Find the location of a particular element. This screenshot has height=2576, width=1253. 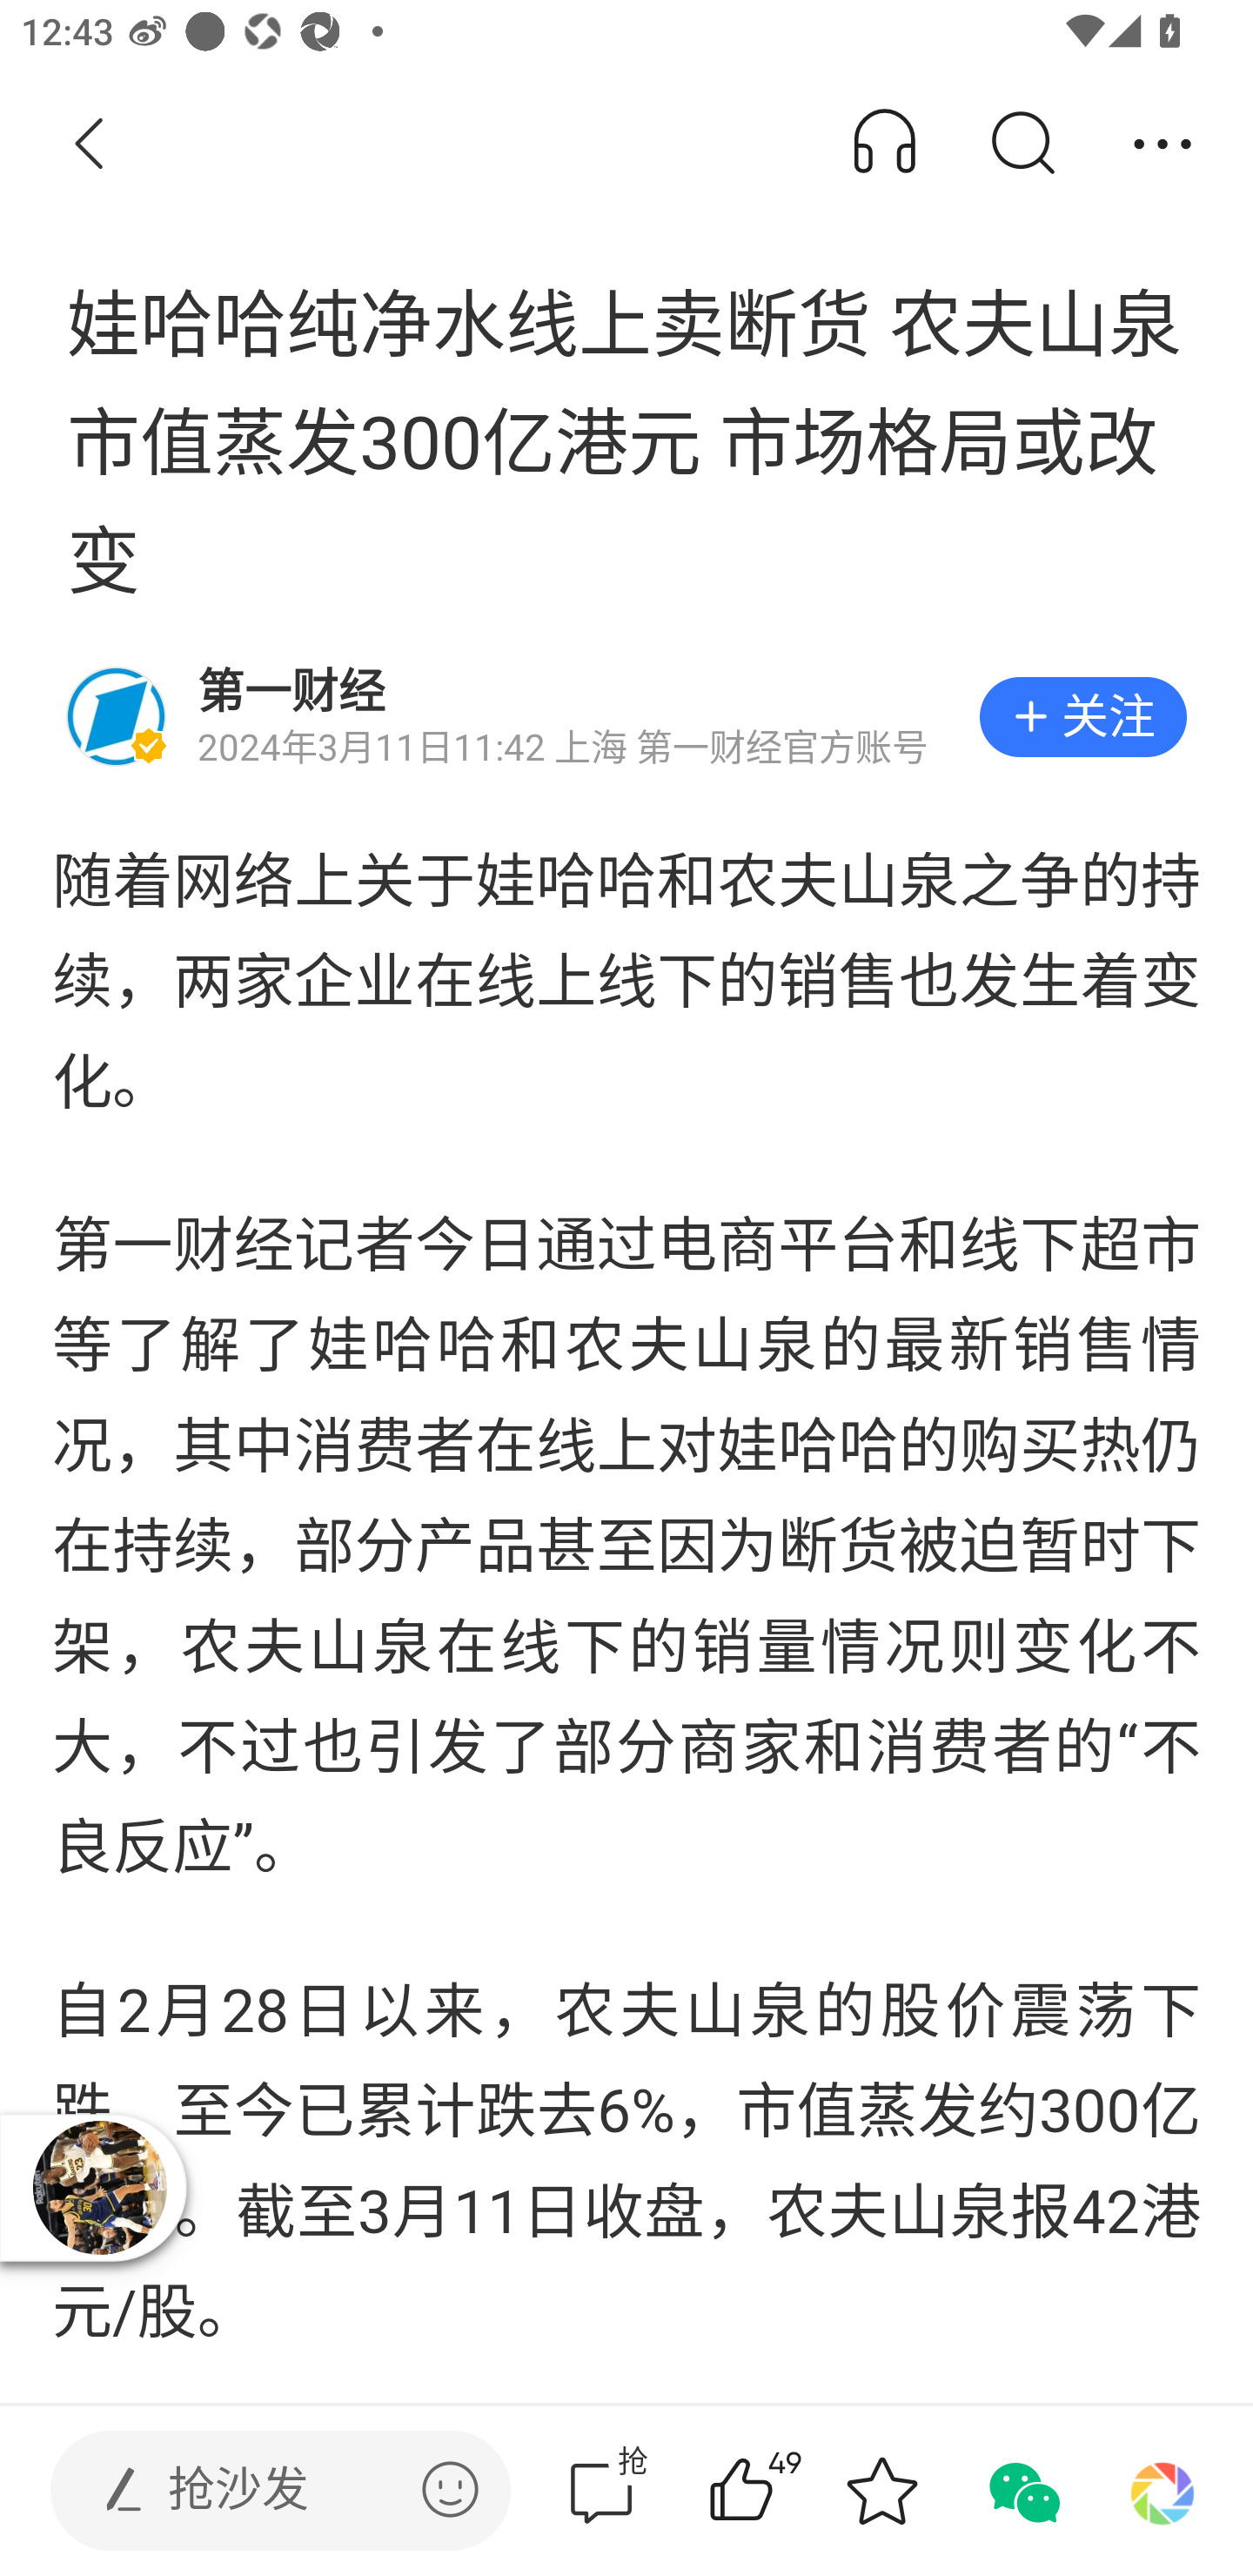

 is located at coordinates (450, 2489).